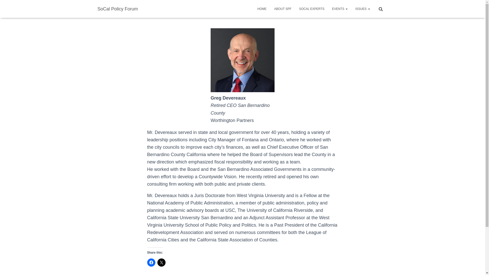 The height and width of the screenshot is (275, 489). Describe the element at coordinates (283, 9) in the screenshot. I see `About SPF` at that location.